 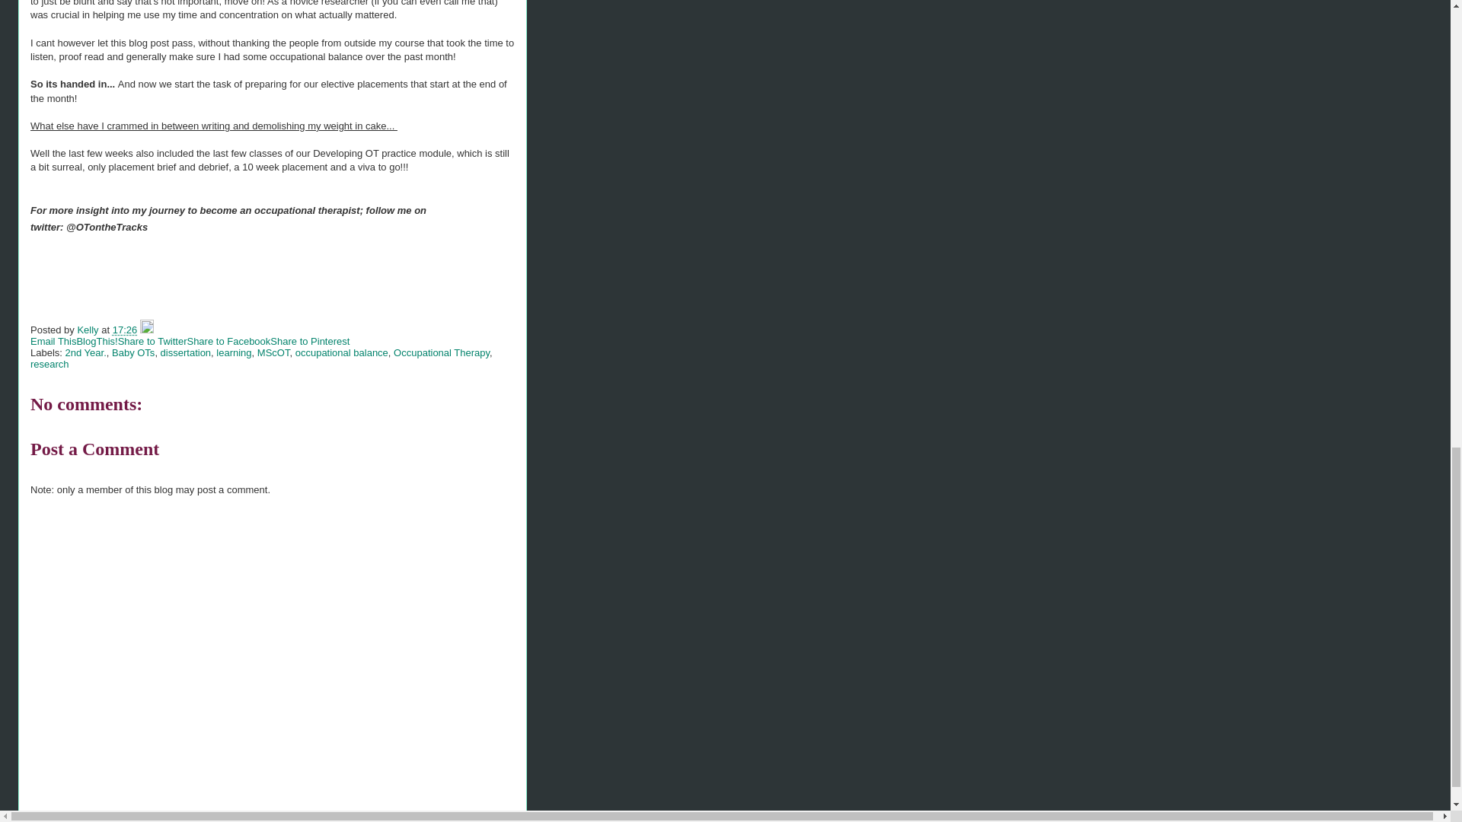 I want to click on 17:26, so click(x=125, y=329).